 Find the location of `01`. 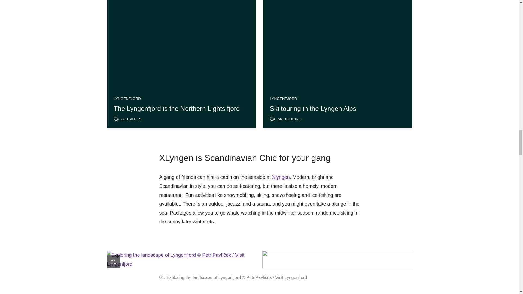

01 is located at coordinates (181, 260).